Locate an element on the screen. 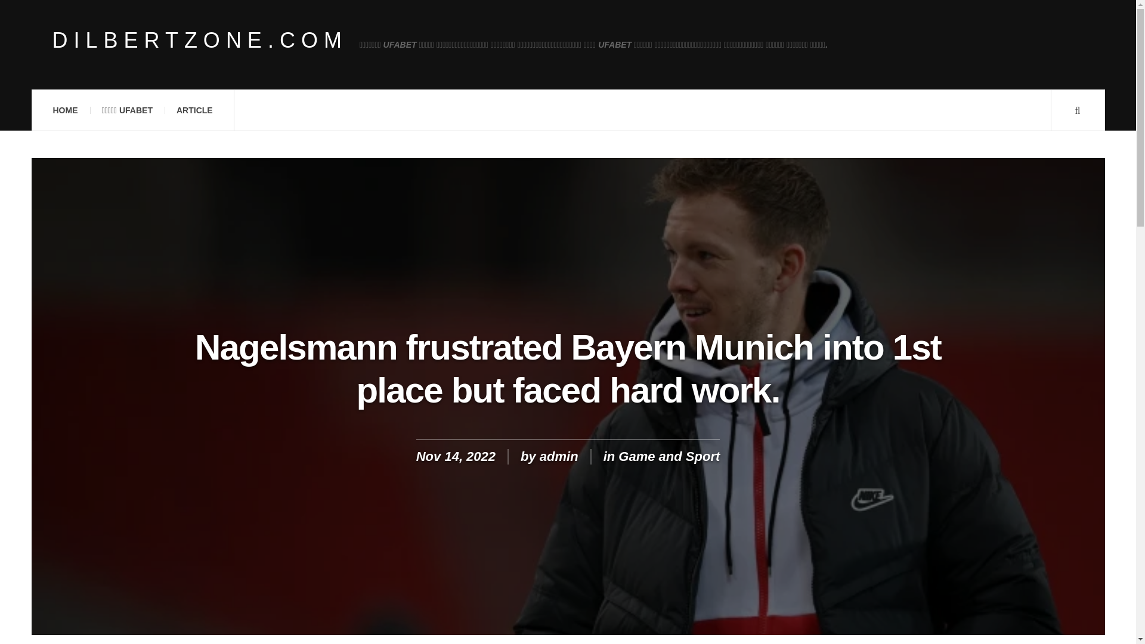 This screenshot has width=1145, height=644. DILBERTZONE.COM is located at coordinates (200, 41).